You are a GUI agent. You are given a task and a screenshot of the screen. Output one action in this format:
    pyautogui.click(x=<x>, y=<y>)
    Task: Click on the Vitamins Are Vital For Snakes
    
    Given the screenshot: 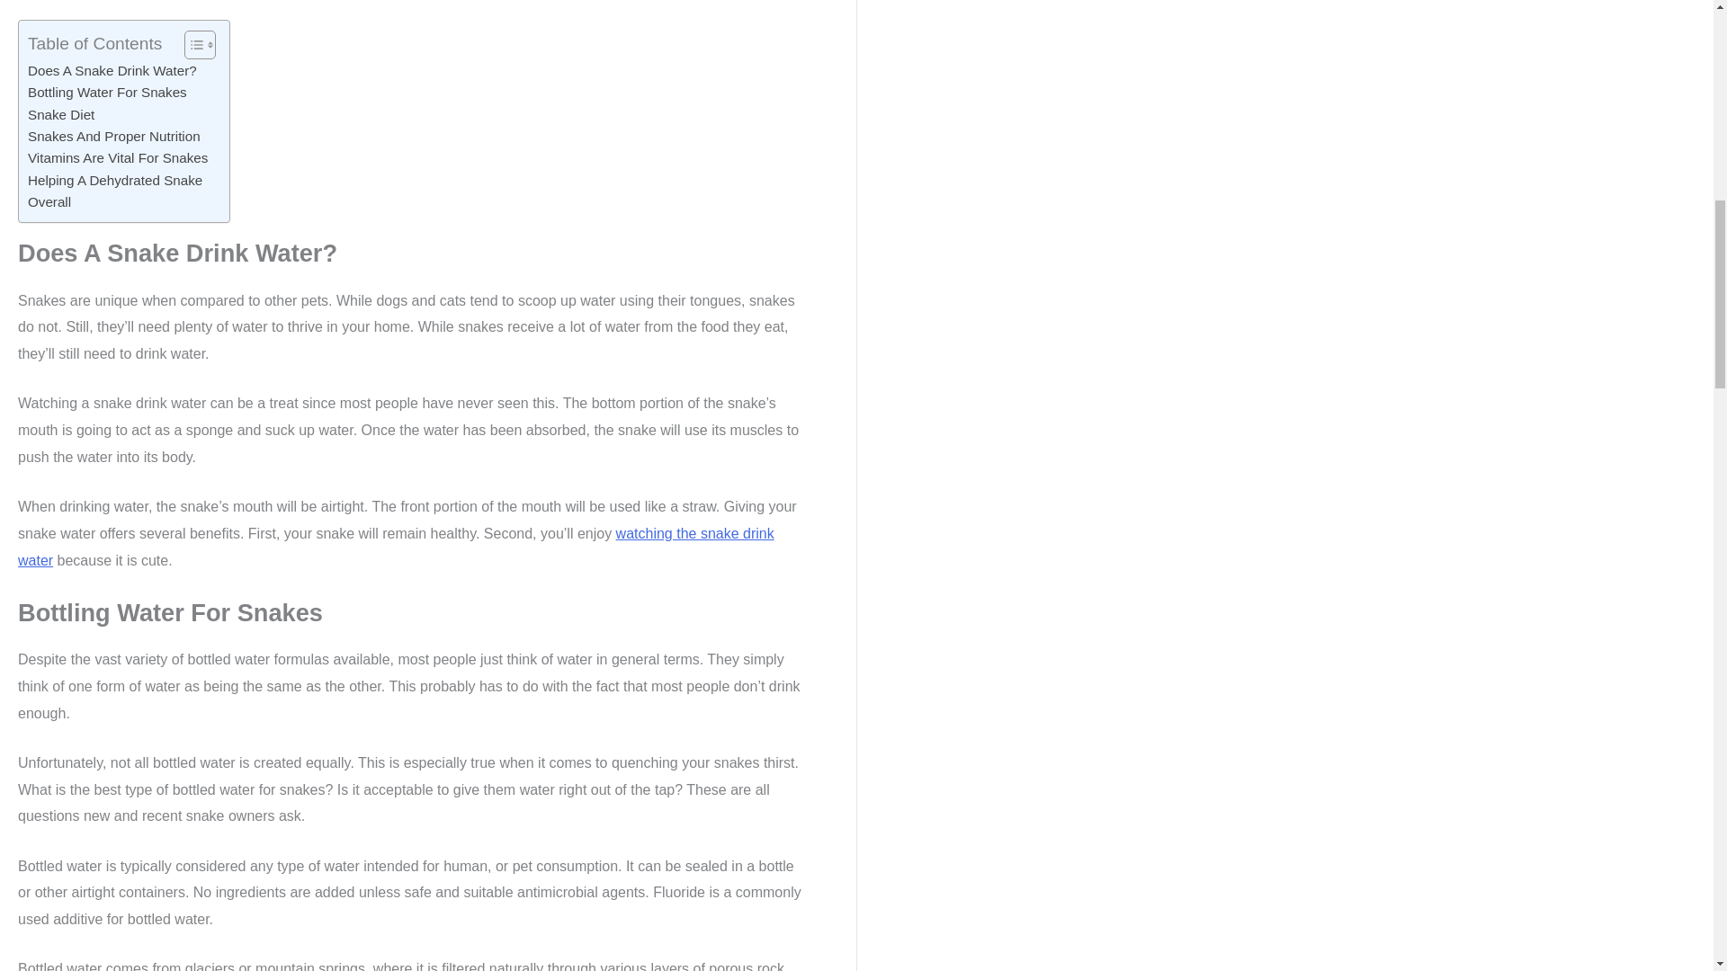 What is the action you would take?
    pyautogui.click(x=117, y=158)
    